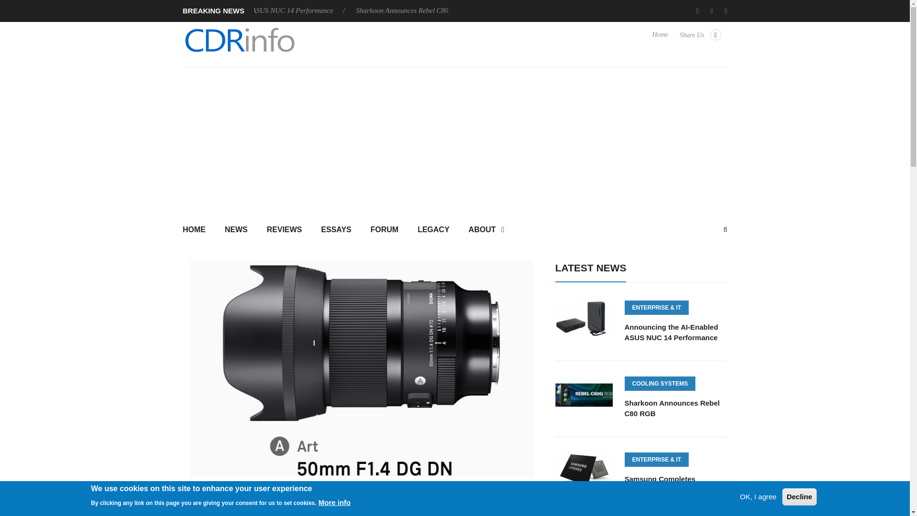 The height and width of the screenshot is (516, 917). What do you see at coordinates (336, 230) in the screenshot?
I see `ESSAYS` at bounding box center [336, 230].